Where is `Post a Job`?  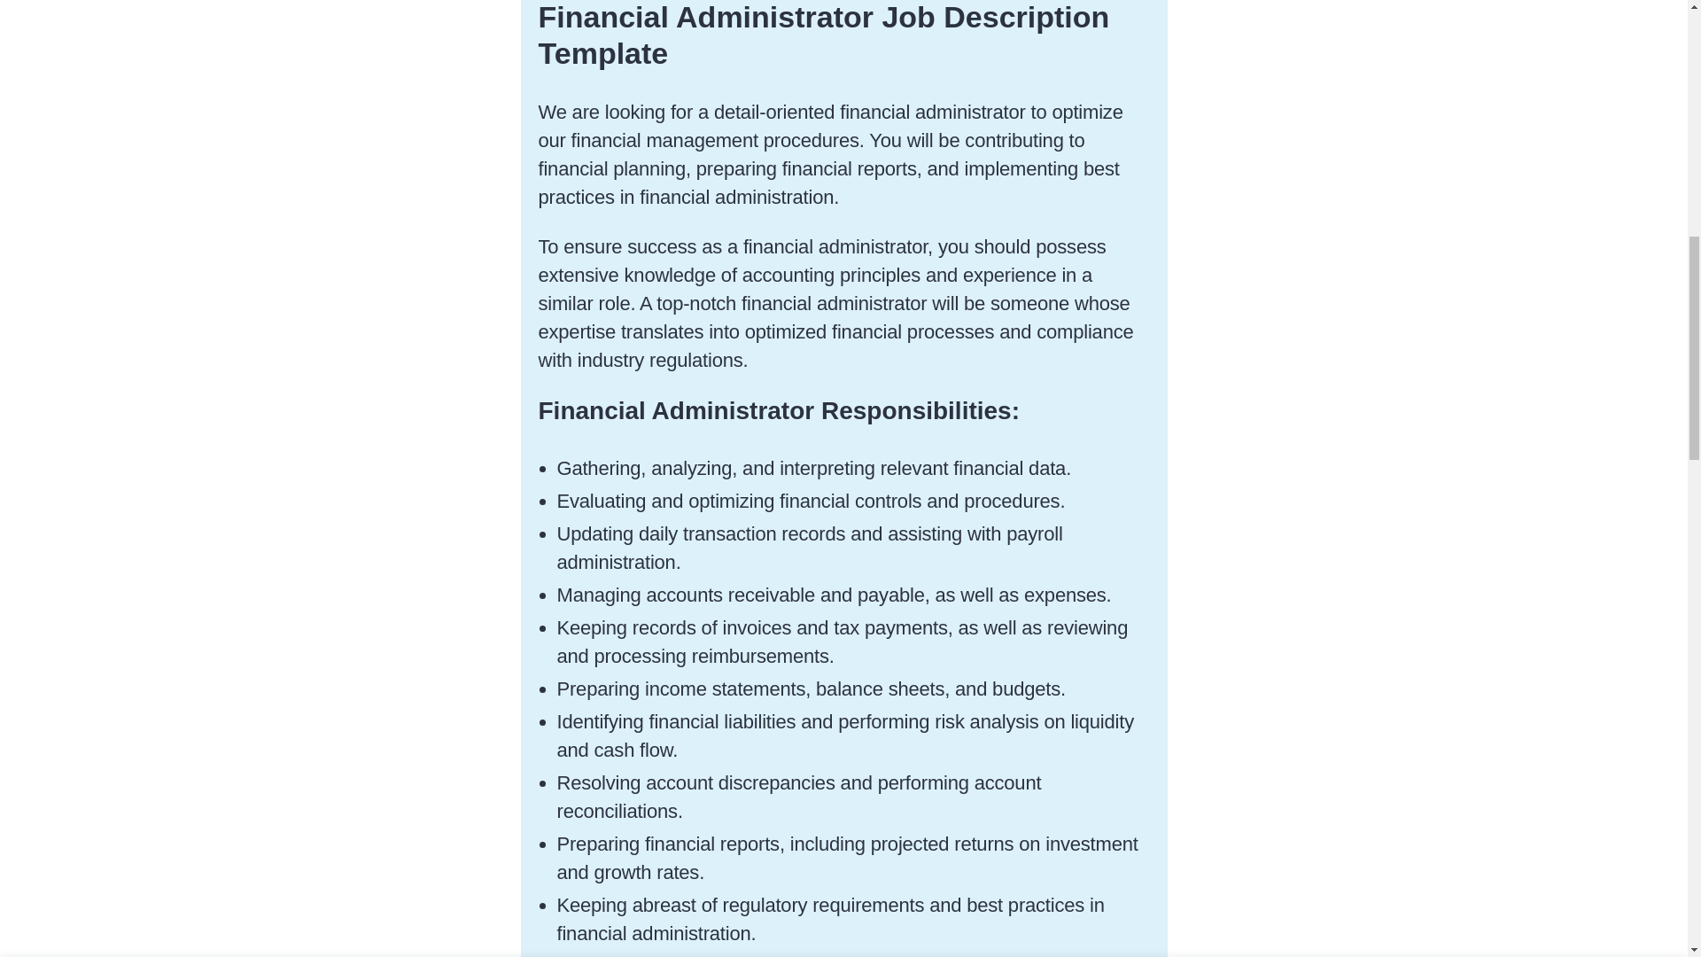 Post a Job is located at coordinates (843, 28).